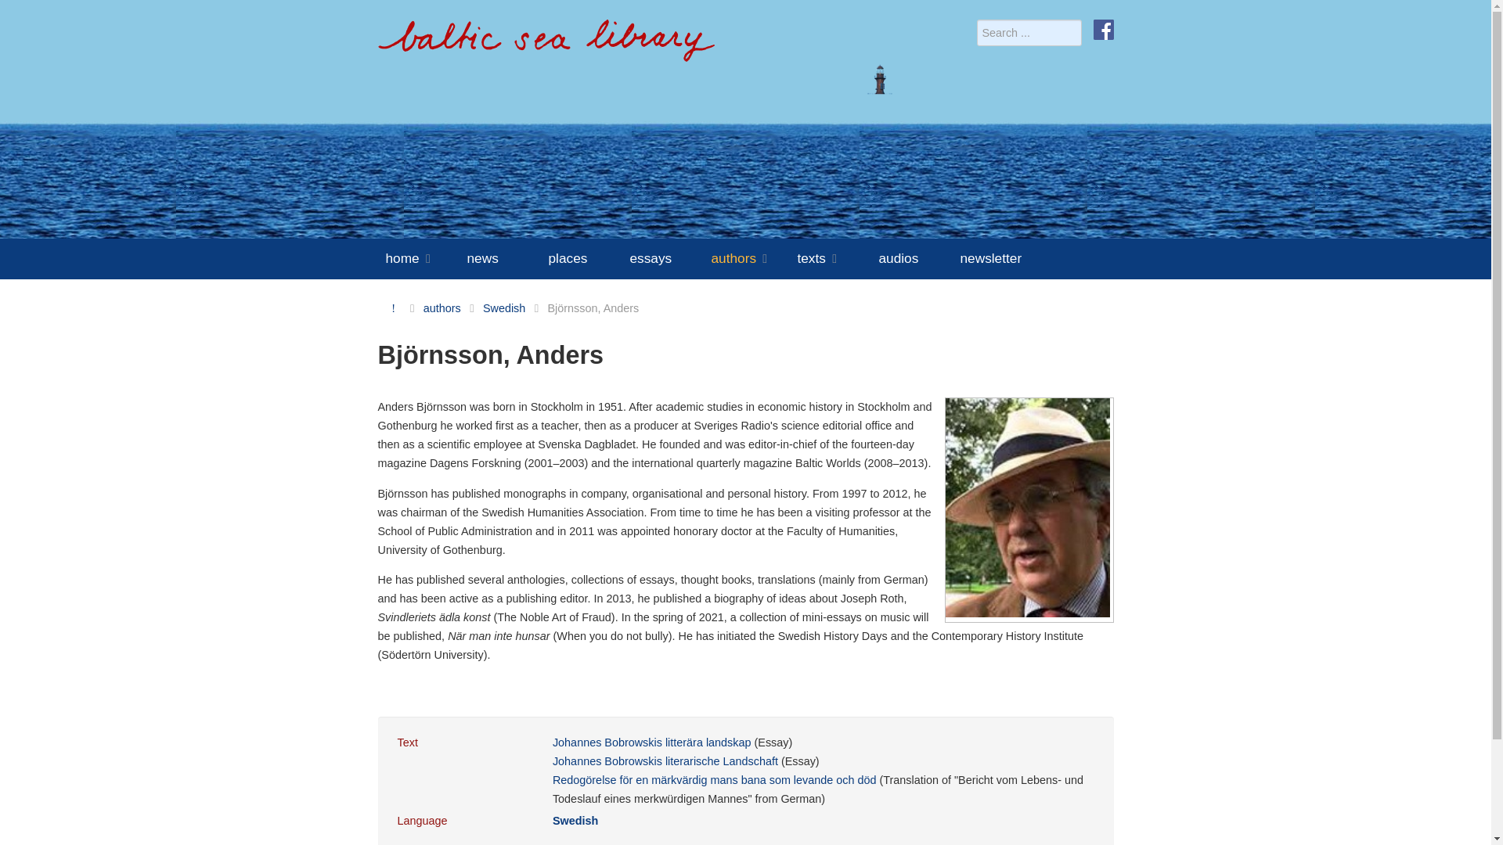 The width and height of the screenshot is (1503, 845). What do you see at coordinates (666, 258) in the screenshot?
I see `essays` at bounding box center [666, 258].